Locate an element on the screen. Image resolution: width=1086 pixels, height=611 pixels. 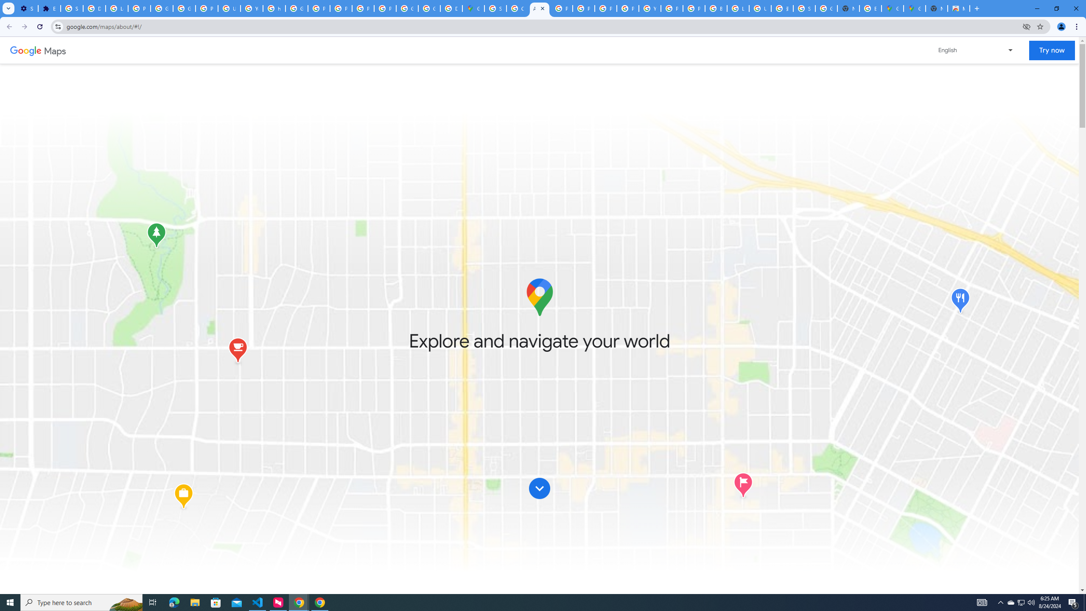
Sign in - Google Accounts is located at coordinates (495, 8).